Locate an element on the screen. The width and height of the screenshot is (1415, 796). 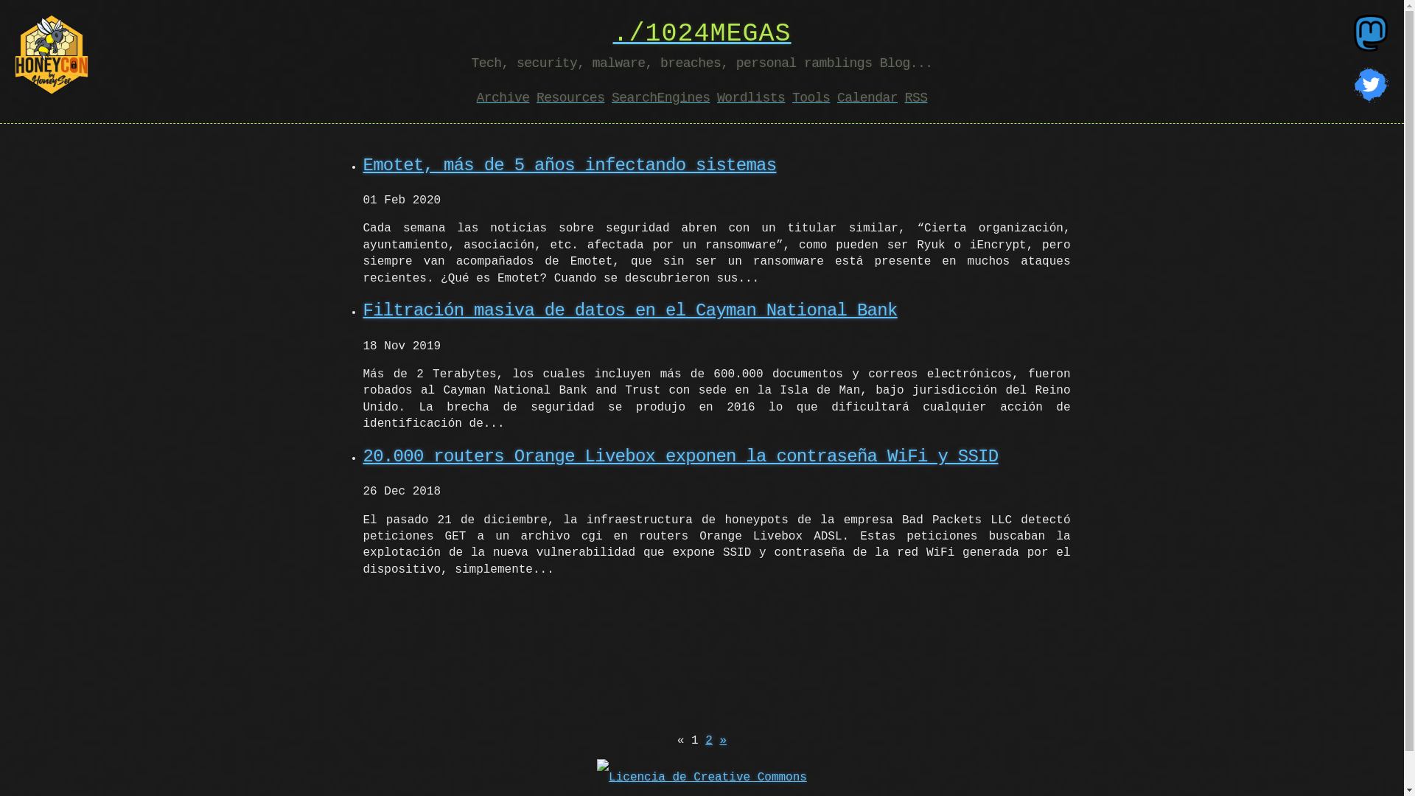
Wordlists is located at coordinates (750, 98).